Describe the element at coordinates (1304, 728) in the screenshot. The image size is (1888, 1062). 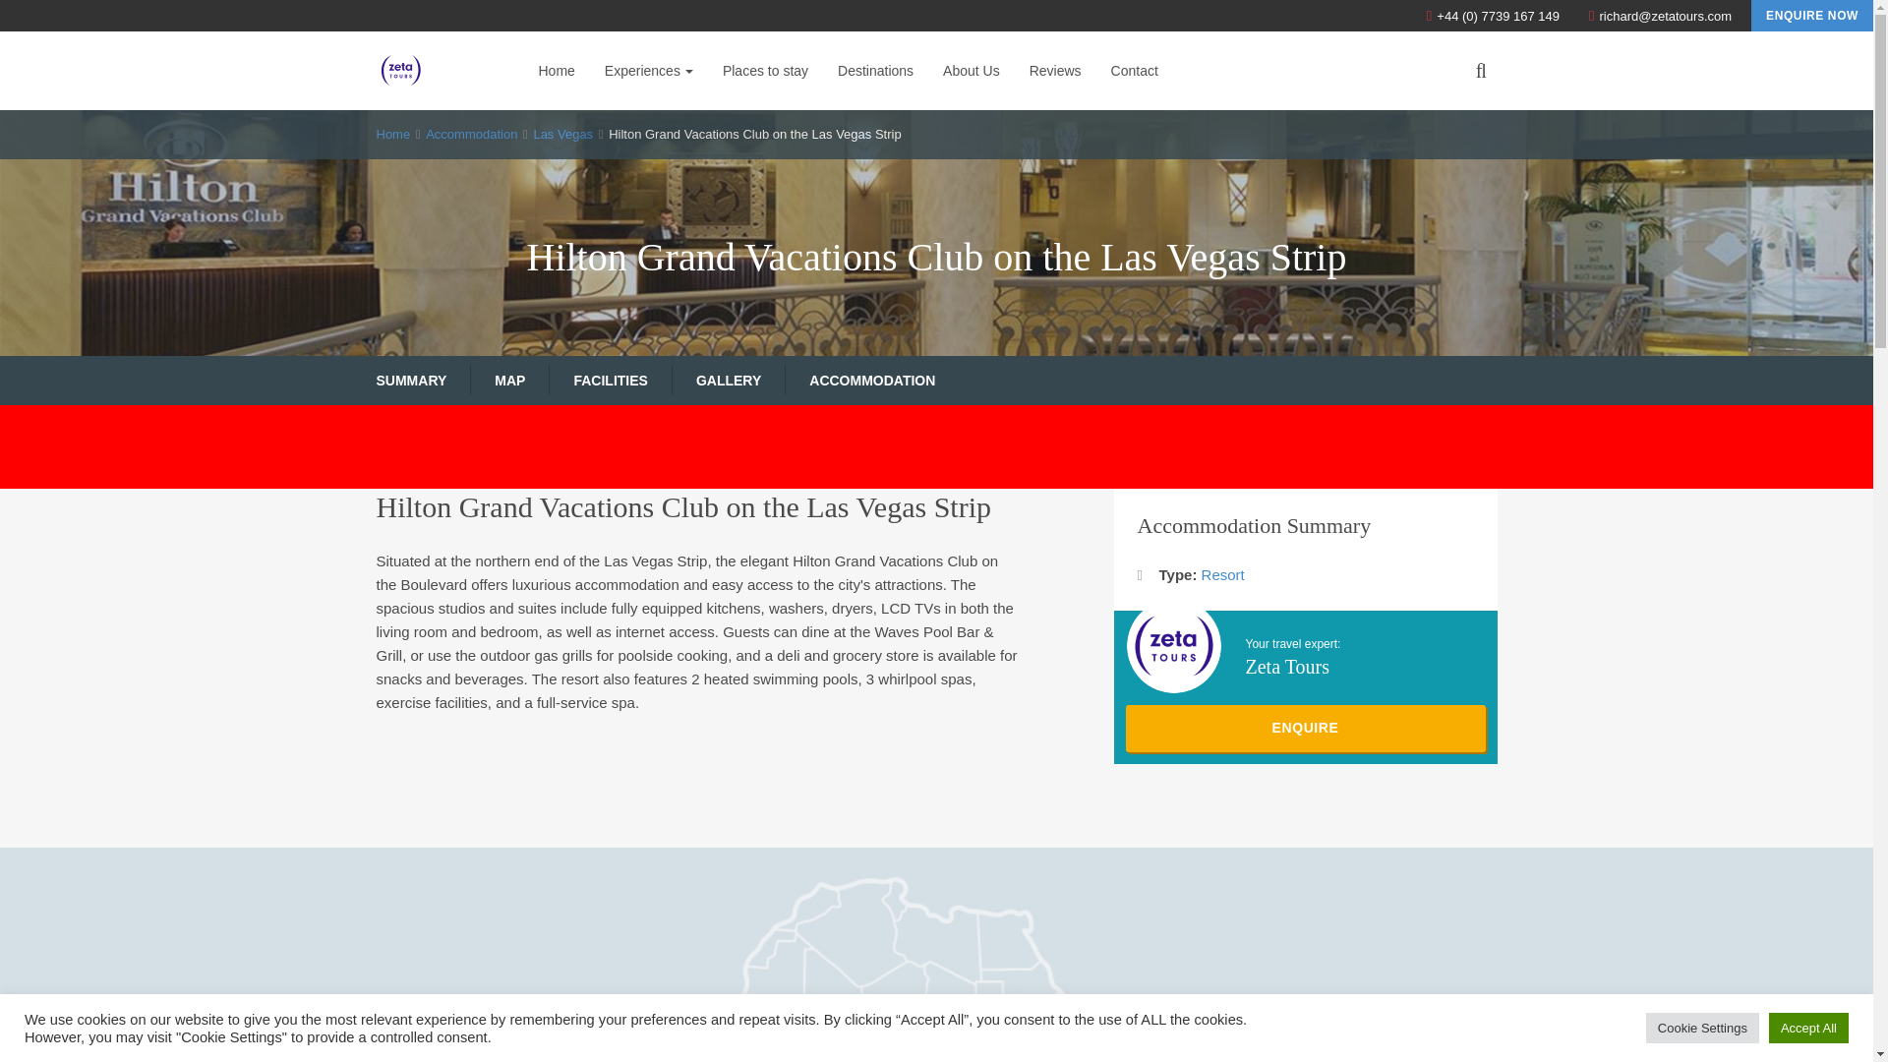
I see `ENQUIRE` at that location.